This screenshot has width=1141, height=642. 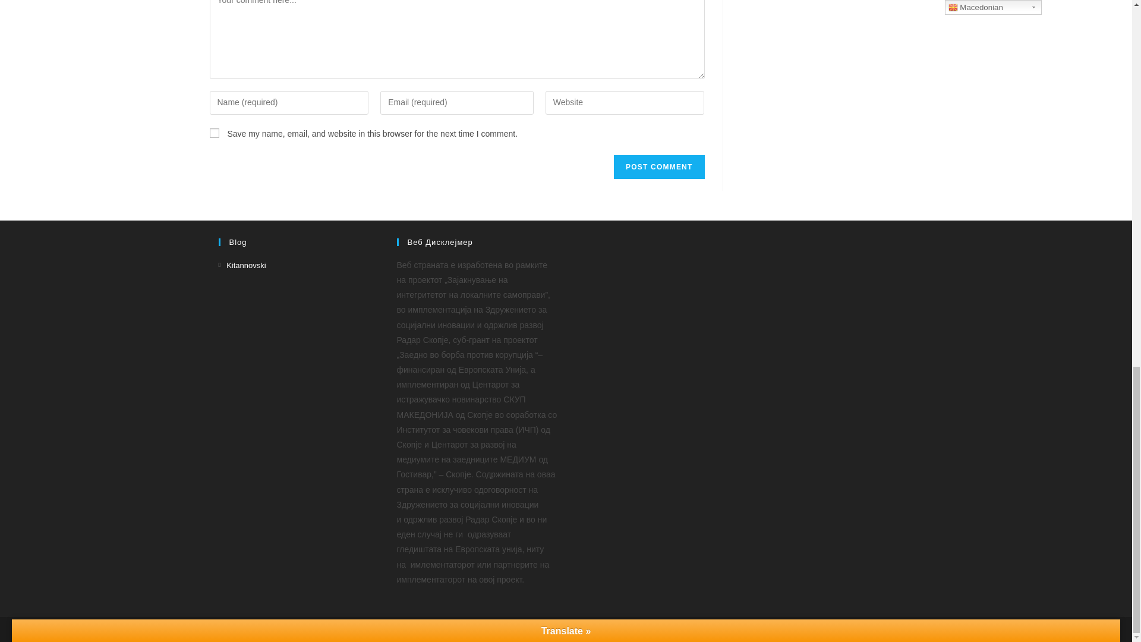 What do you see at coordinates (658, 167) in the screenshot?
I see `Post Comment` at bounding box center [658, 167].